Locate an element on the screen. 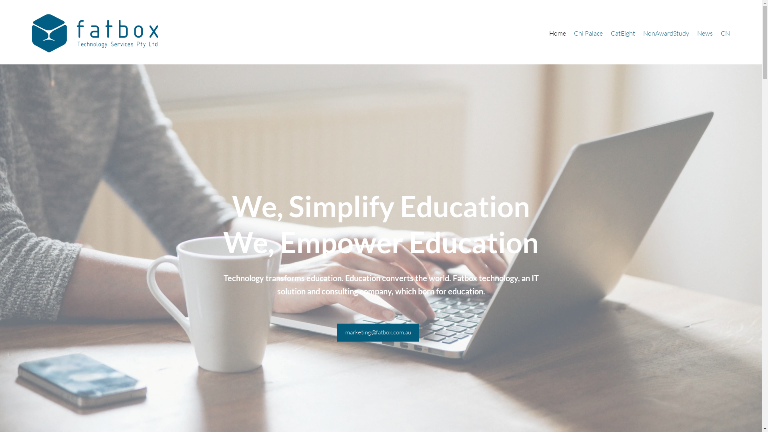 The width and height of the screenshot is (768, 432). Chi Palace is located at coordinates (588, 33).